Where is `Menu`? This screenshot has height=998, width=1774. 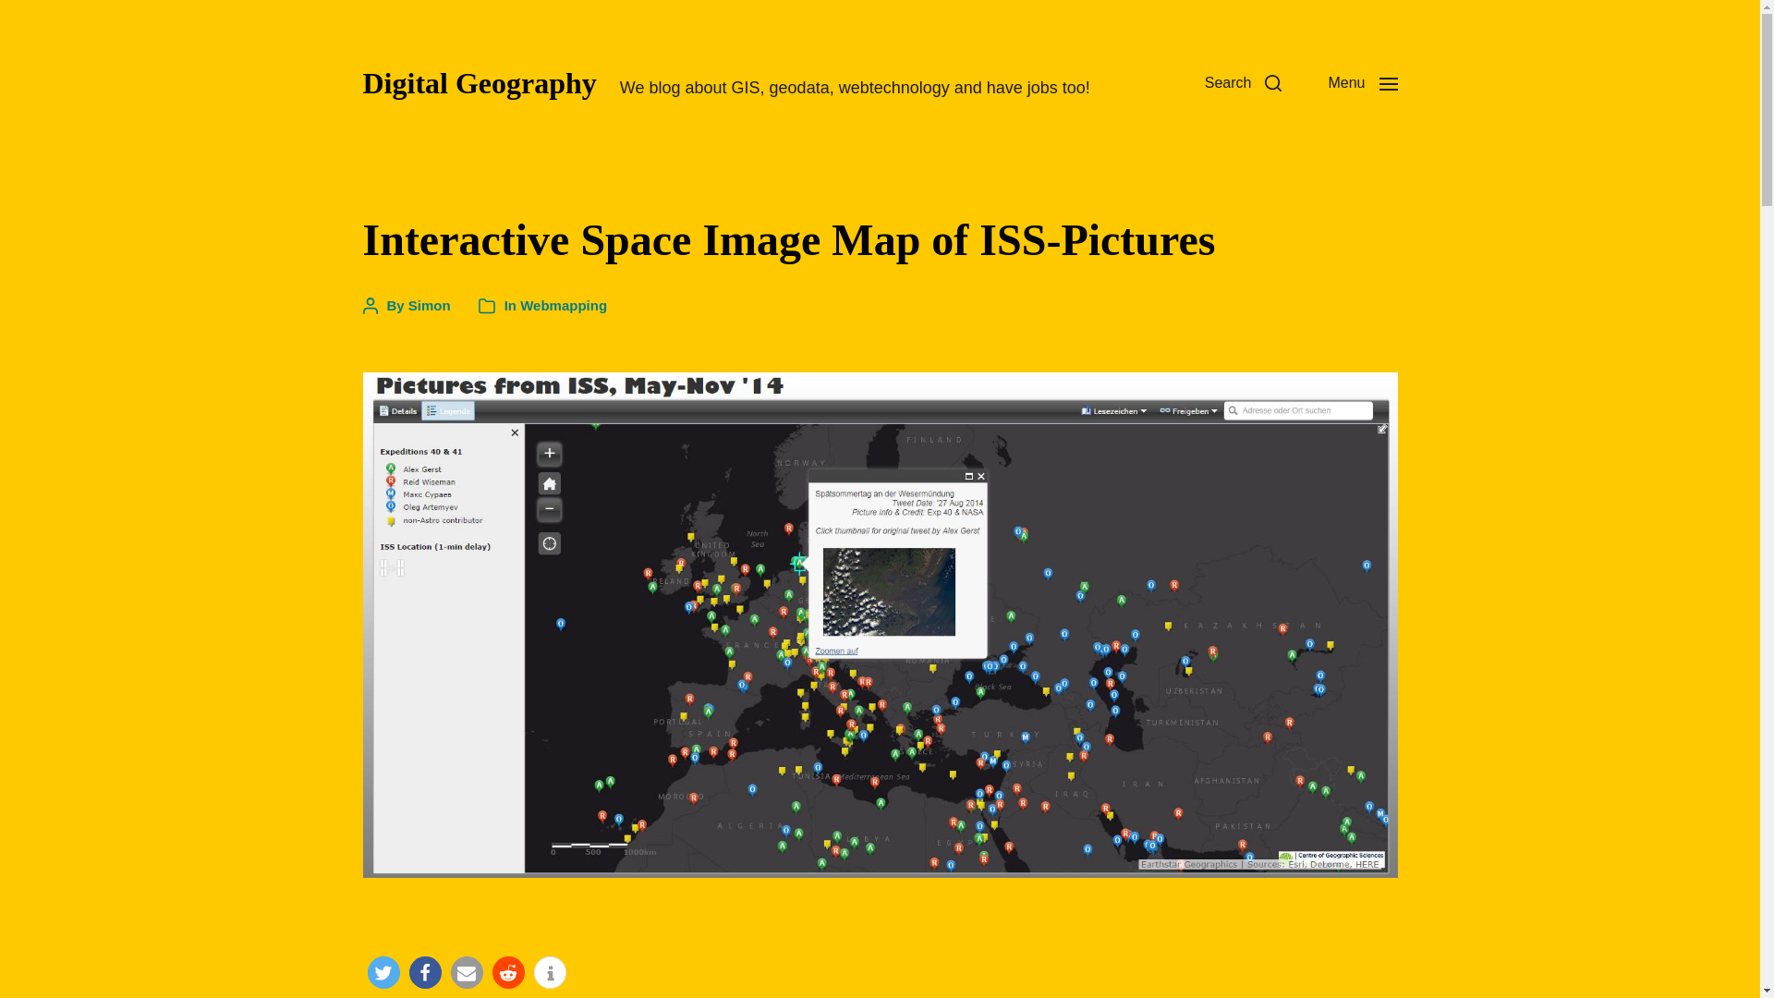 Menu is located at coordinates (1362, 83).